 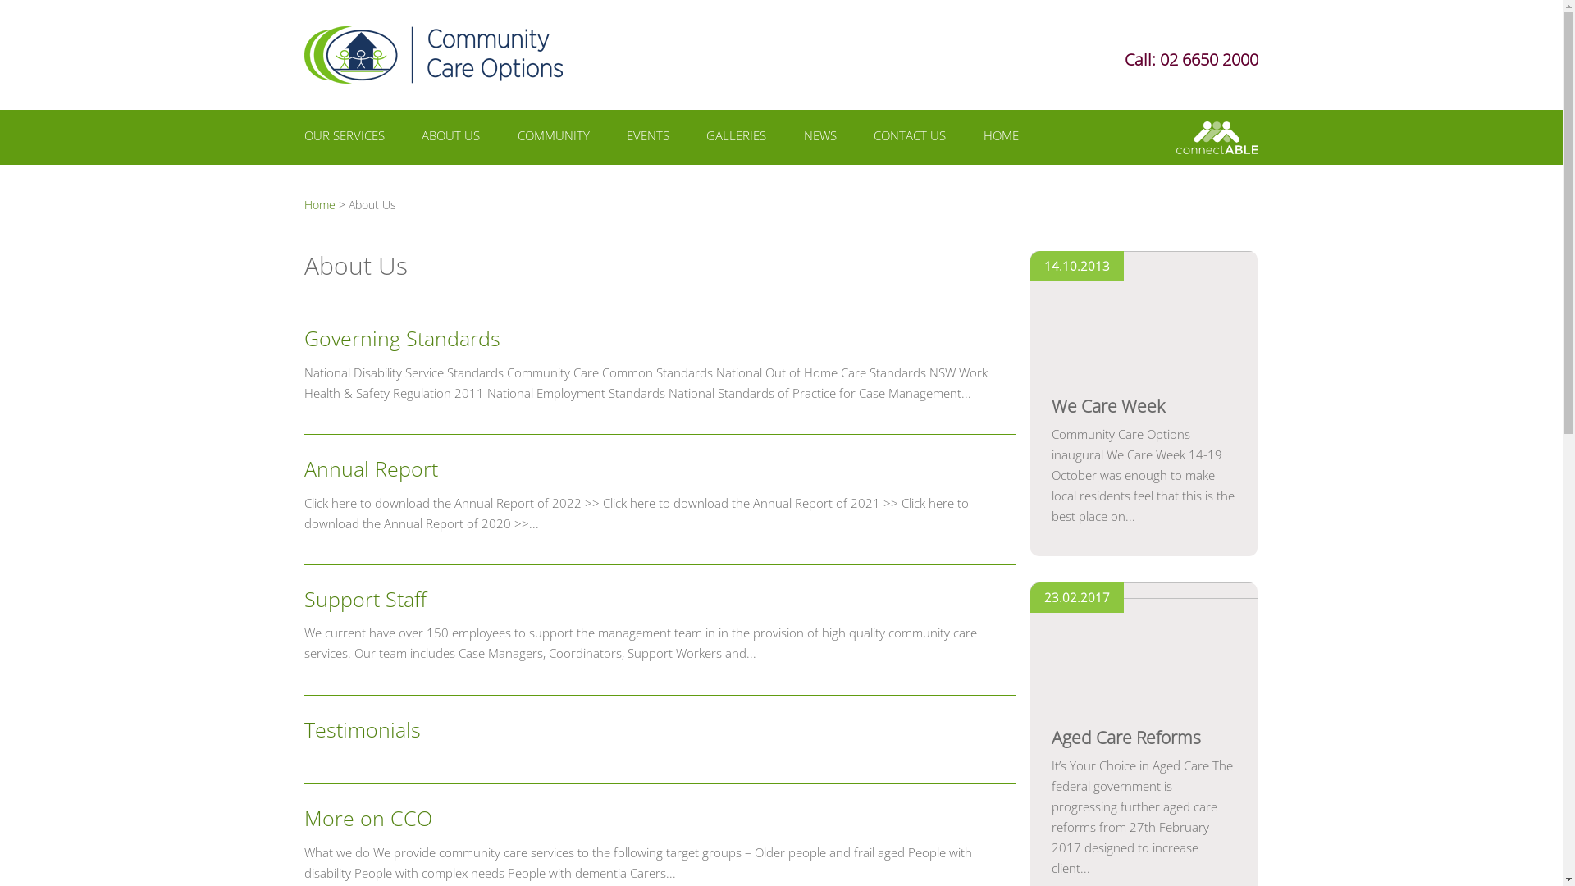 I want to click on Governing Standards, so click(x=402, y=338).